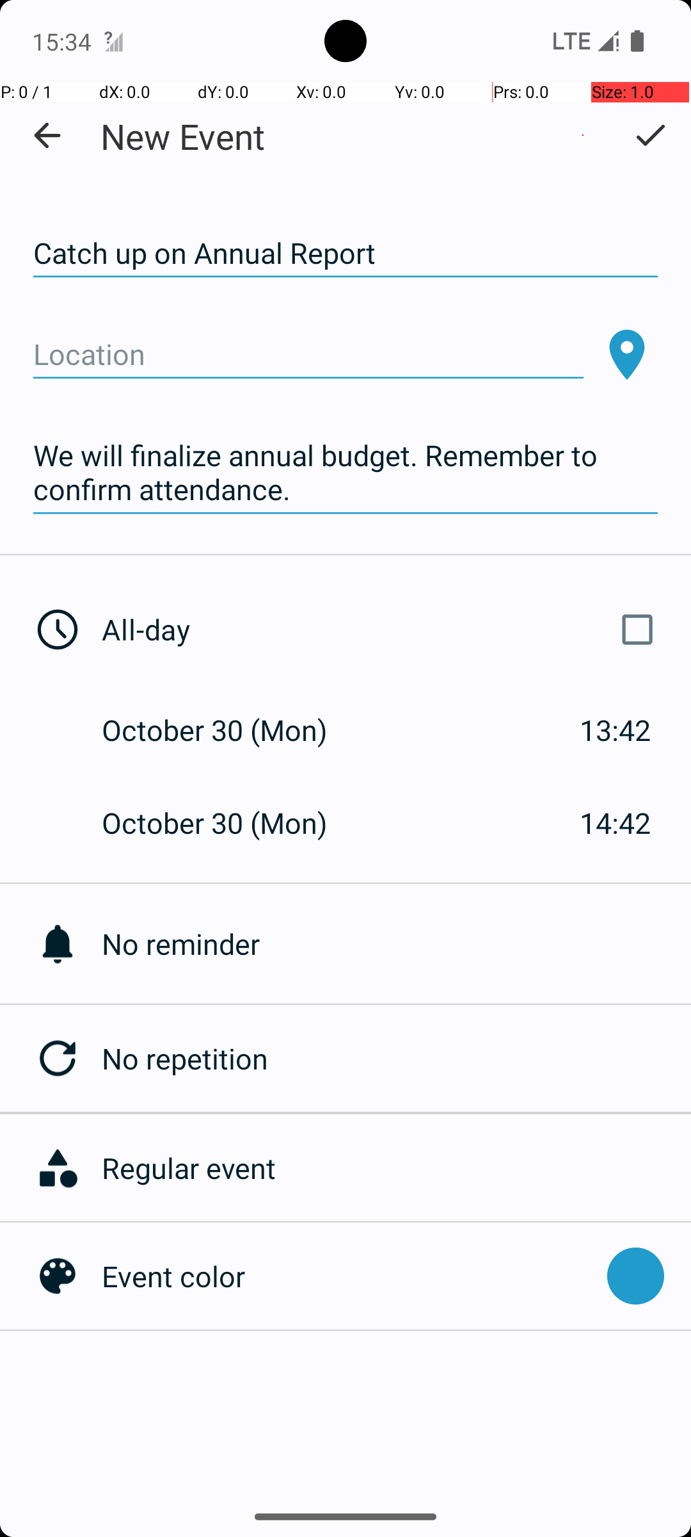  What do you see at coordinates (616, 822) in the screenshot?
I see `14:42` at bounding box center [616, 822].